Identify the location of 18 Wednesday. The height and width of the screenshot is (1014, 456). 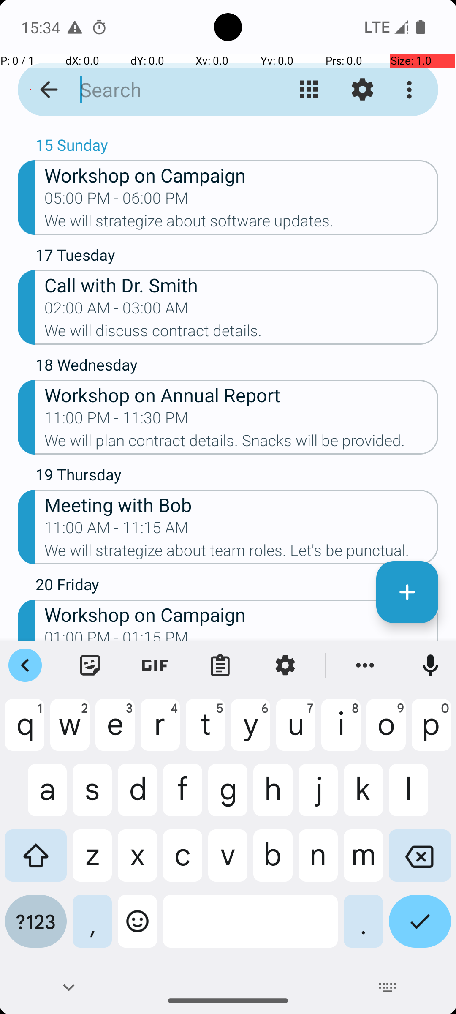
(237, 367).